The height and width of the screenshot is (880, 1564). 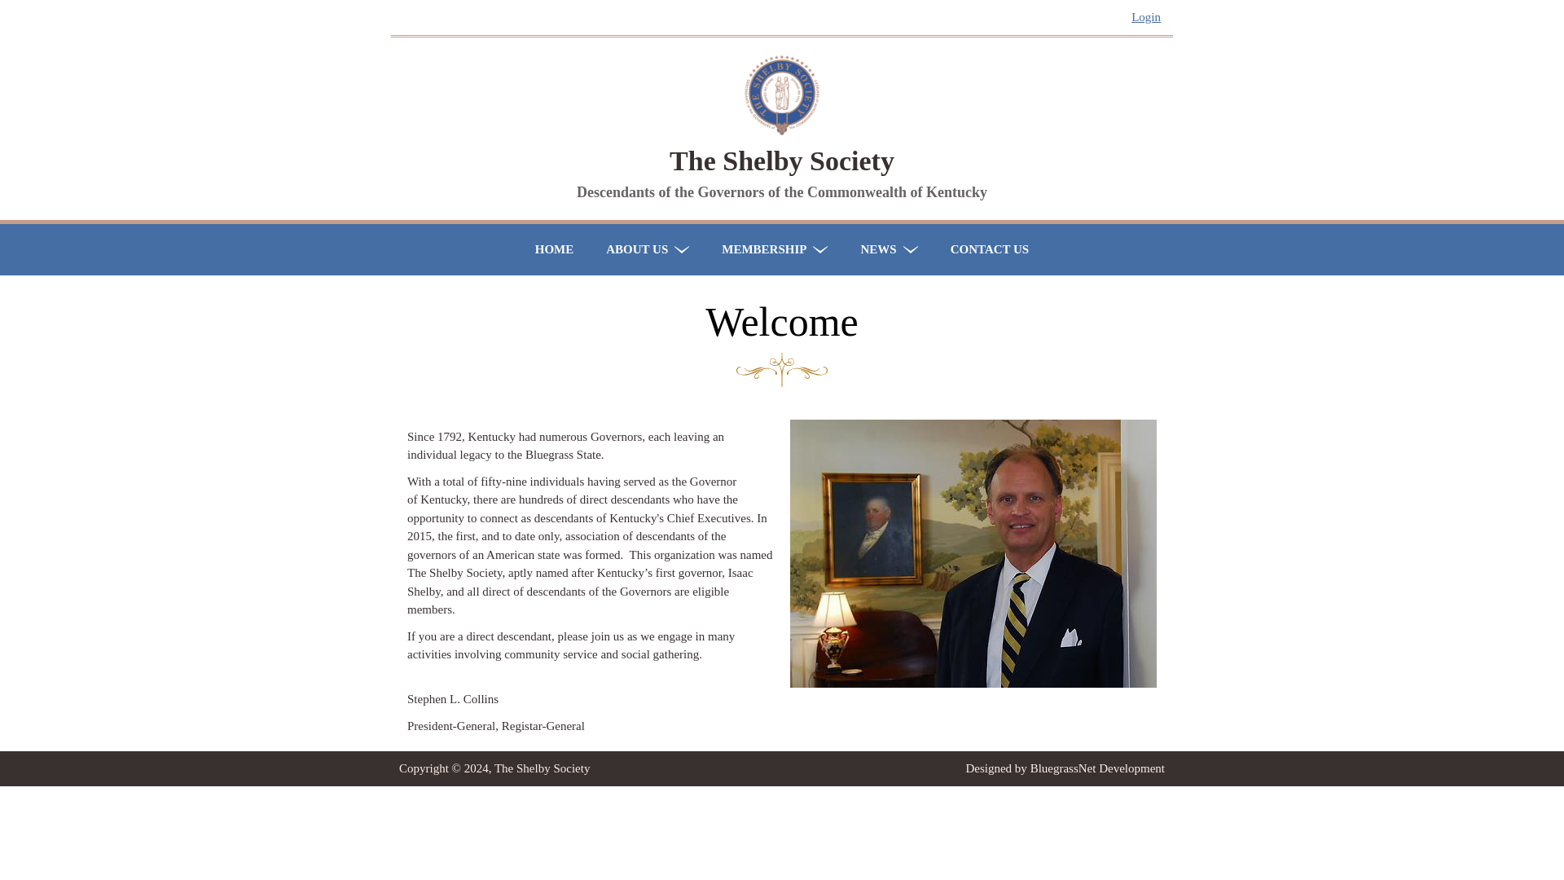 What do you see at coordinates (782, 130) in the screenshot?
I see `Home` at bounding box center [782, 130].